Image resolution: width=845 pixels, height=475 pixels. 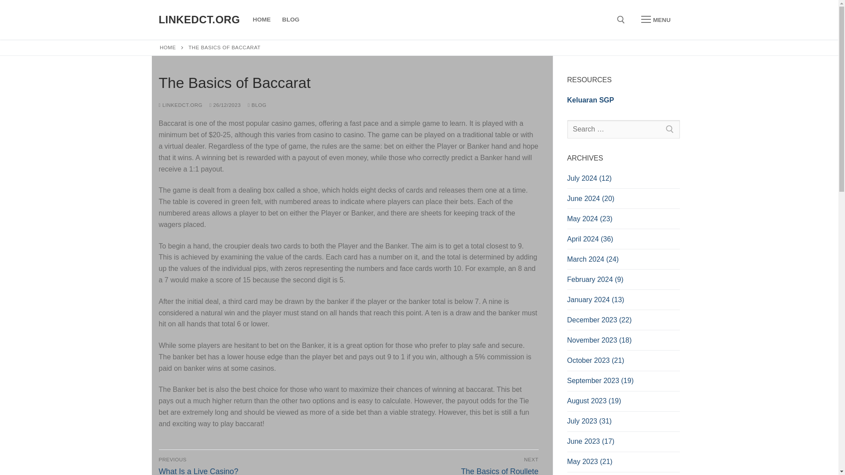 I want to click on BLOG, so click(x=290, y=19).